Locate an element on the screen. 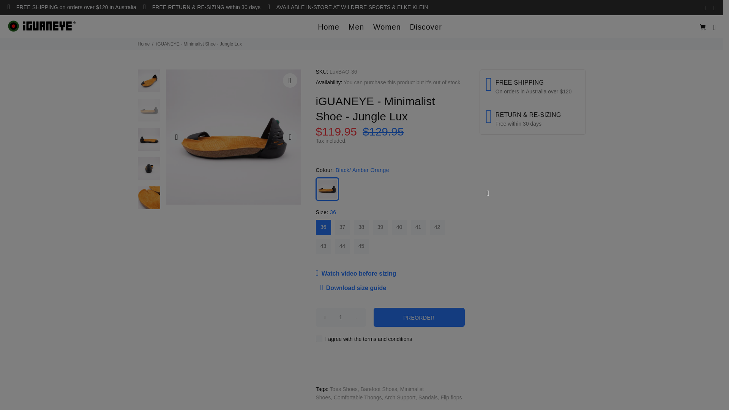 The image size is (729, 410). 36 is located at coordinates (323, 227).